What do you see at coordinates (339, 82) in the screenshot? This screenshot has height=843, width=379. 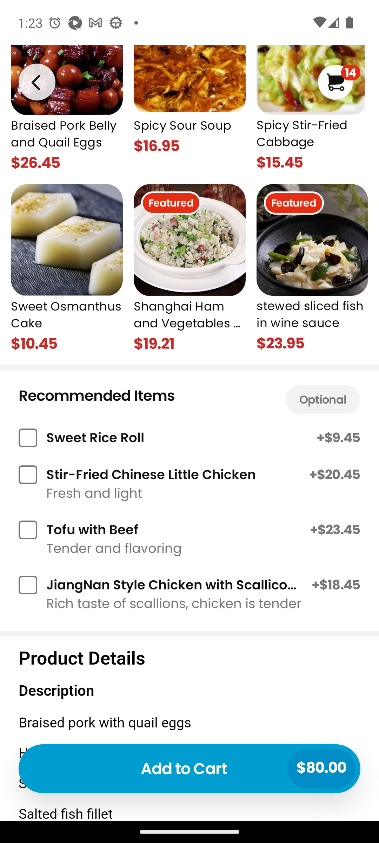 I see `14` at bounding box center [339, 82].